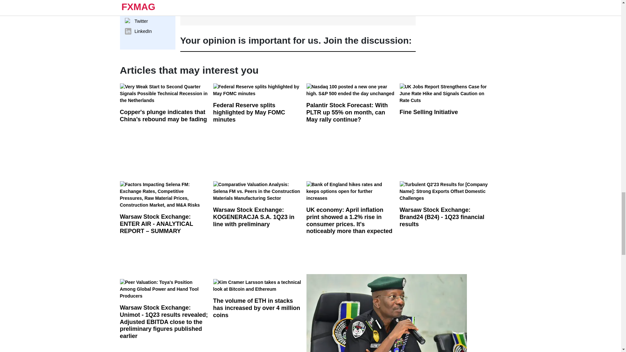 This screenshot has width=626, height=352. I want to click on Fine Selling Initiative, so click(446, 105).